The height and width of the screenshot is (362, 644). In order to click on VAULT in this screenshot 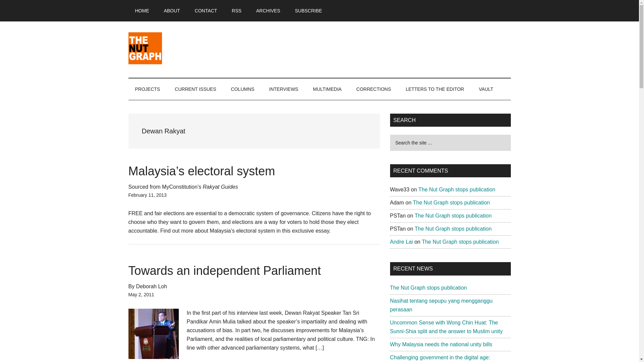, I will do `click(486, 89)`.